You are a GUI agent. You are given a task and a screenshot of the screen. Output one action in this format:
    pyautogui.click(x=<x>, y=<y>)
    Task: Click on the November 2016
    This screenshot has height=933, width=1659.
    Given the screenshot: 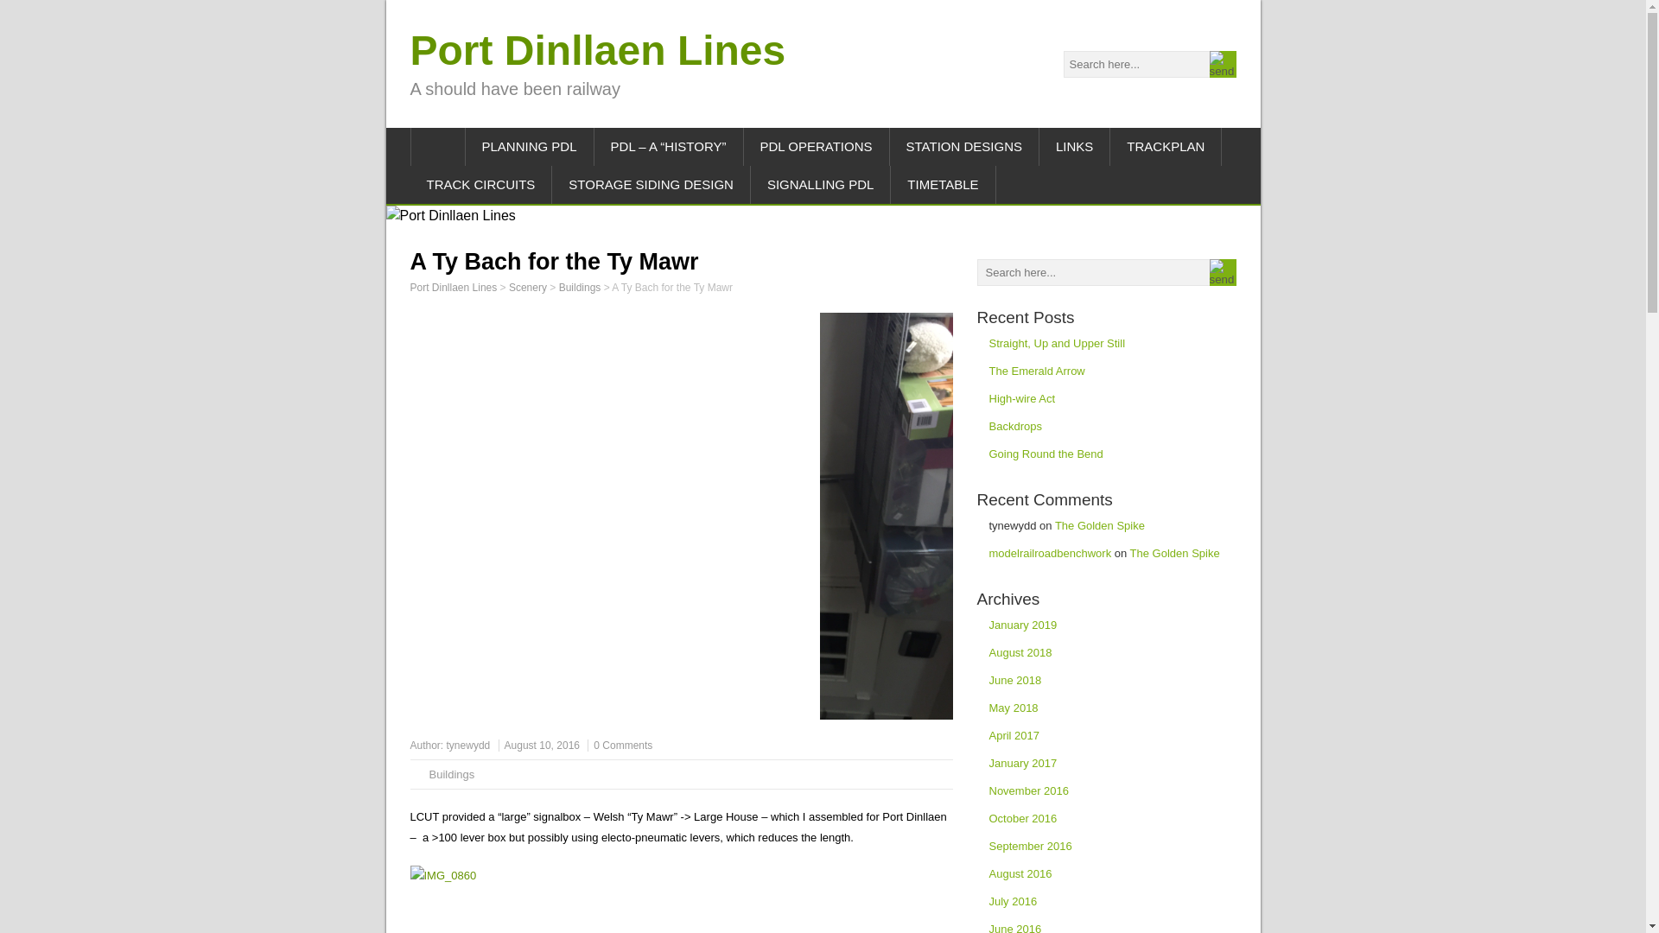 What is the action you would take?
    pyautogui.click(x=1028, y=791)
    